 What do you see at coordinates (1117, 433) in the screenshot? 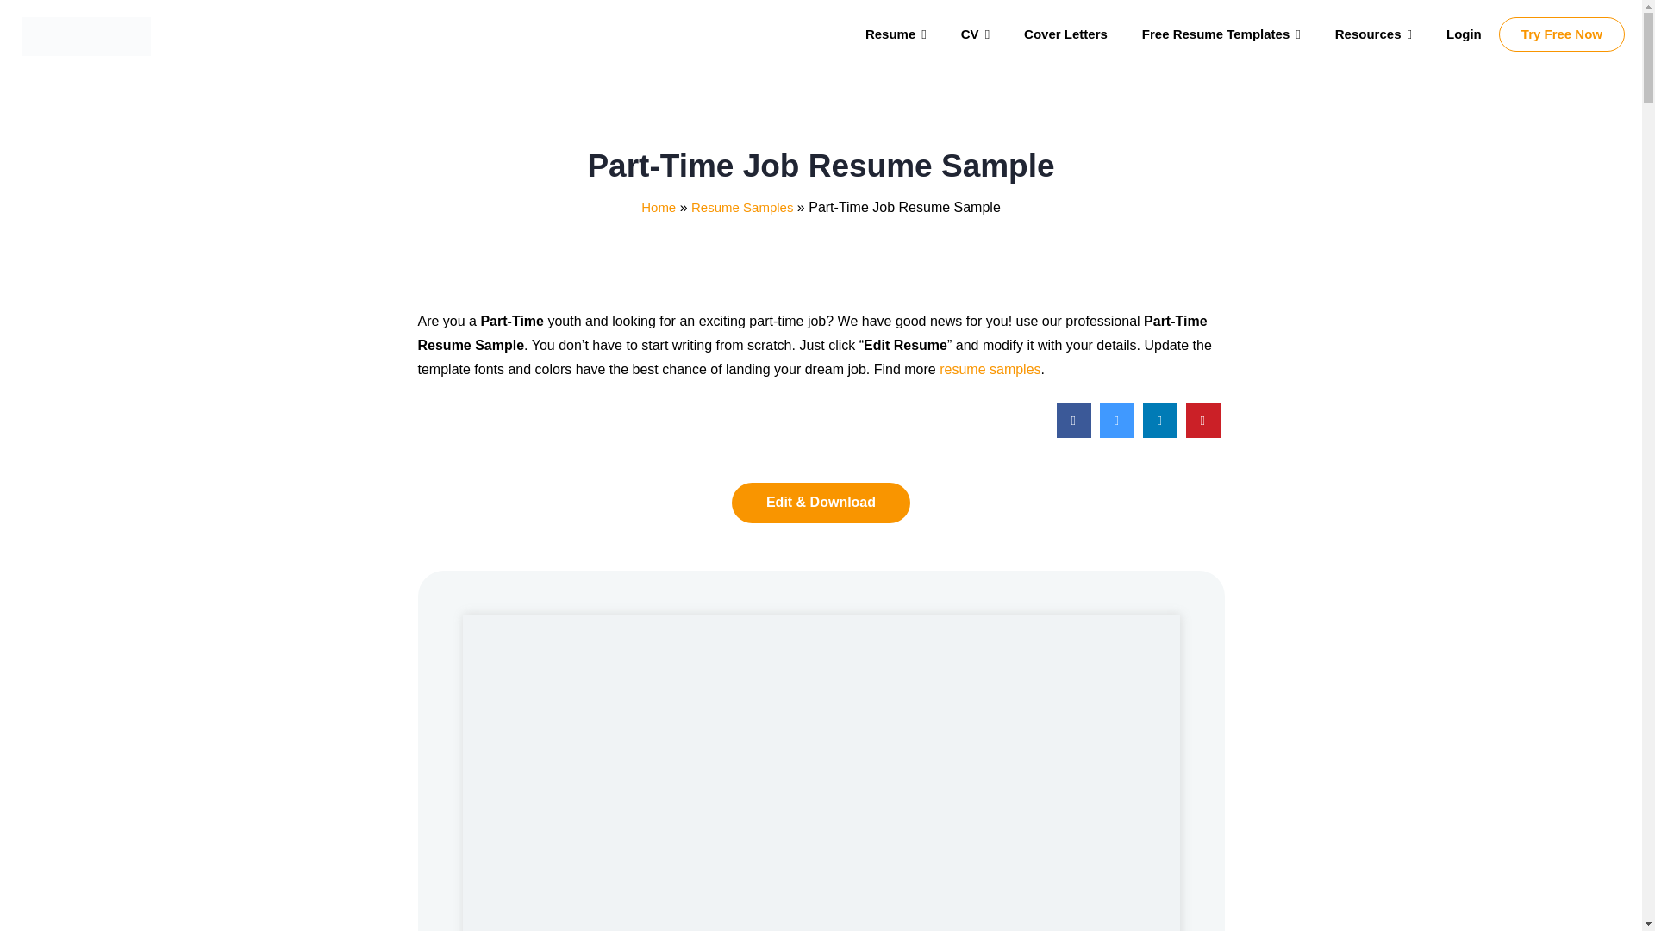
I see `Share on Twitter` at bounding box center [1117, 433].